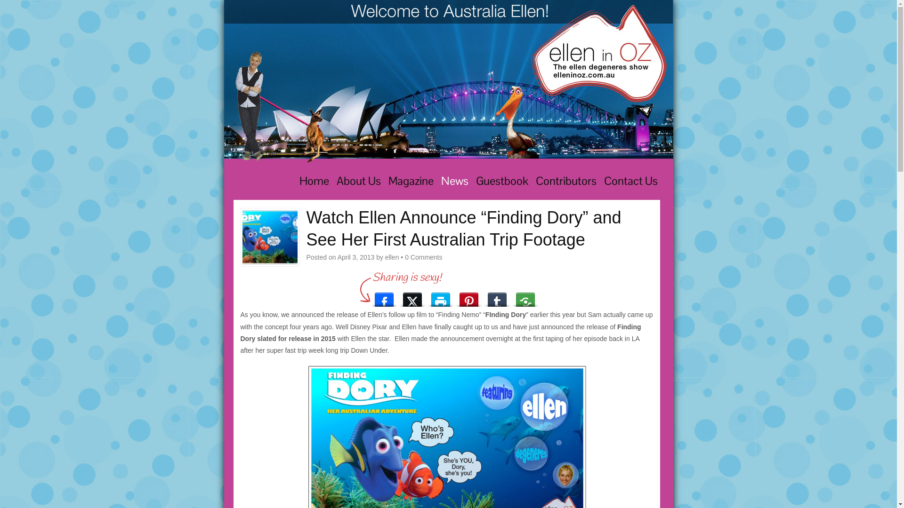 The width and height of the screenshot is (904, 508). I want to click on About Us, so click(358, 181).